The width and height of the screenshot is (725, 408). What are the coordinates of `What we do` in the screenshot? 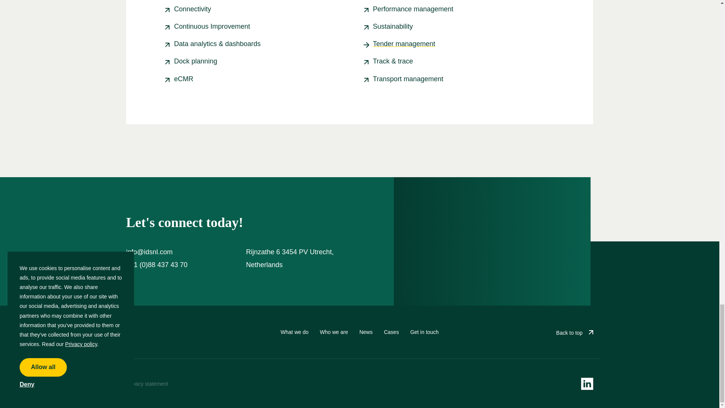 It's located at (295, 332).